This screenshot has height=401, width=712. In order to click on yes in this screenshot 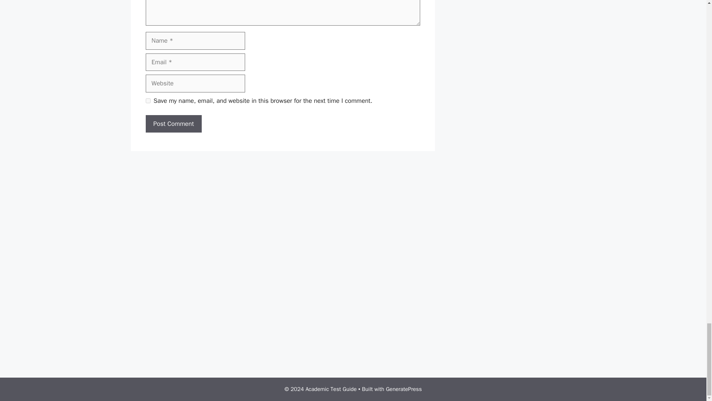, I will do `click(148, 100)`.